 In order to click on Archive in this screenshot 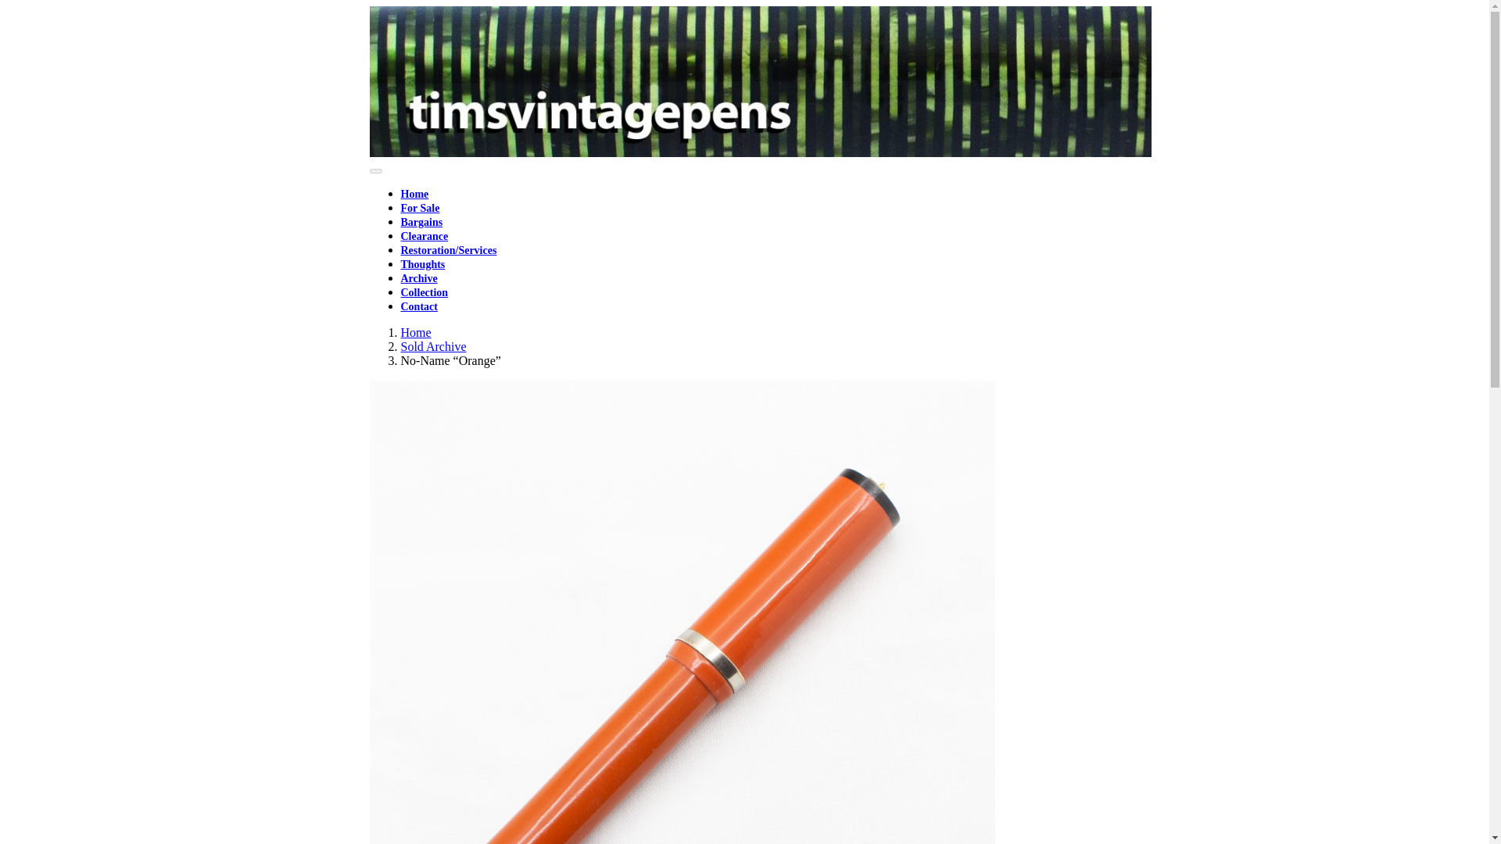, I will do `click(418, 278)`.